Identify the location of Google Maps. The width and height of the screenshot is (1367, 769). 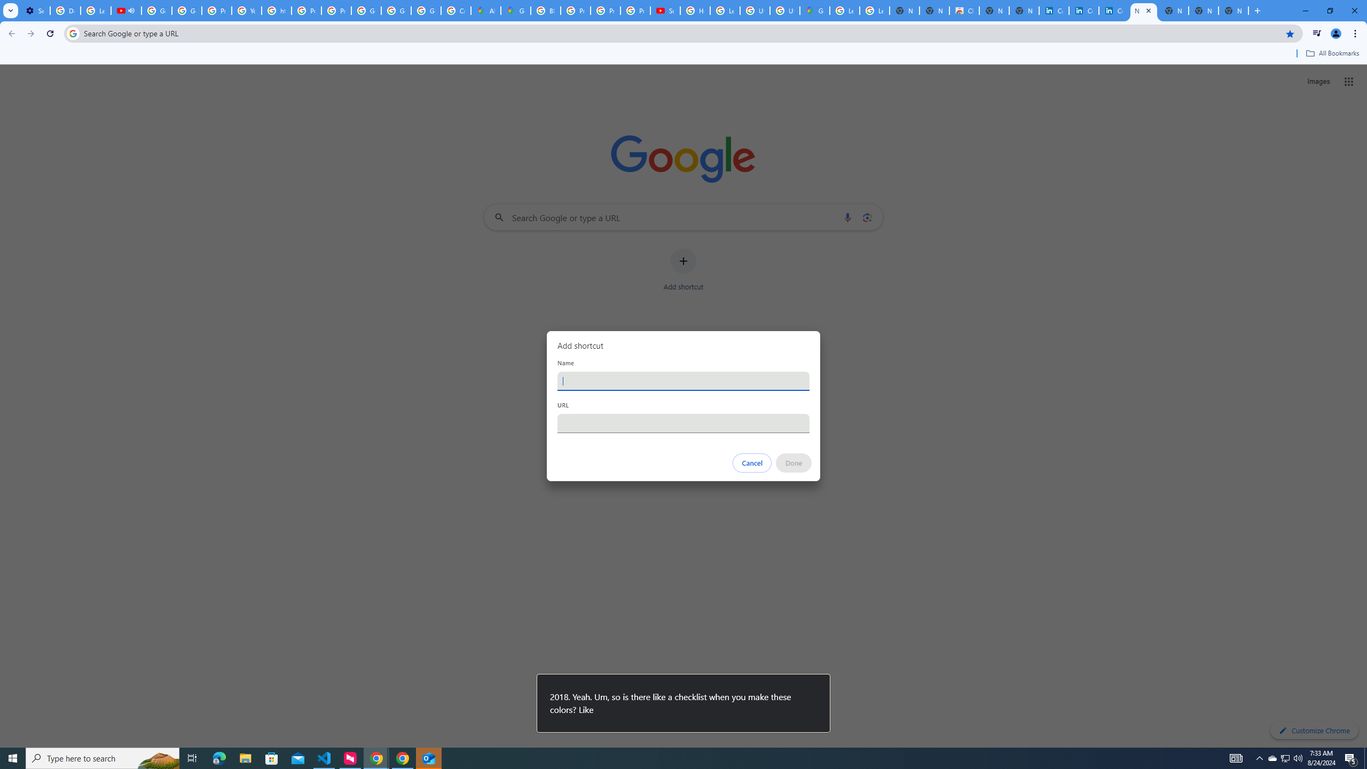
(516, 11).